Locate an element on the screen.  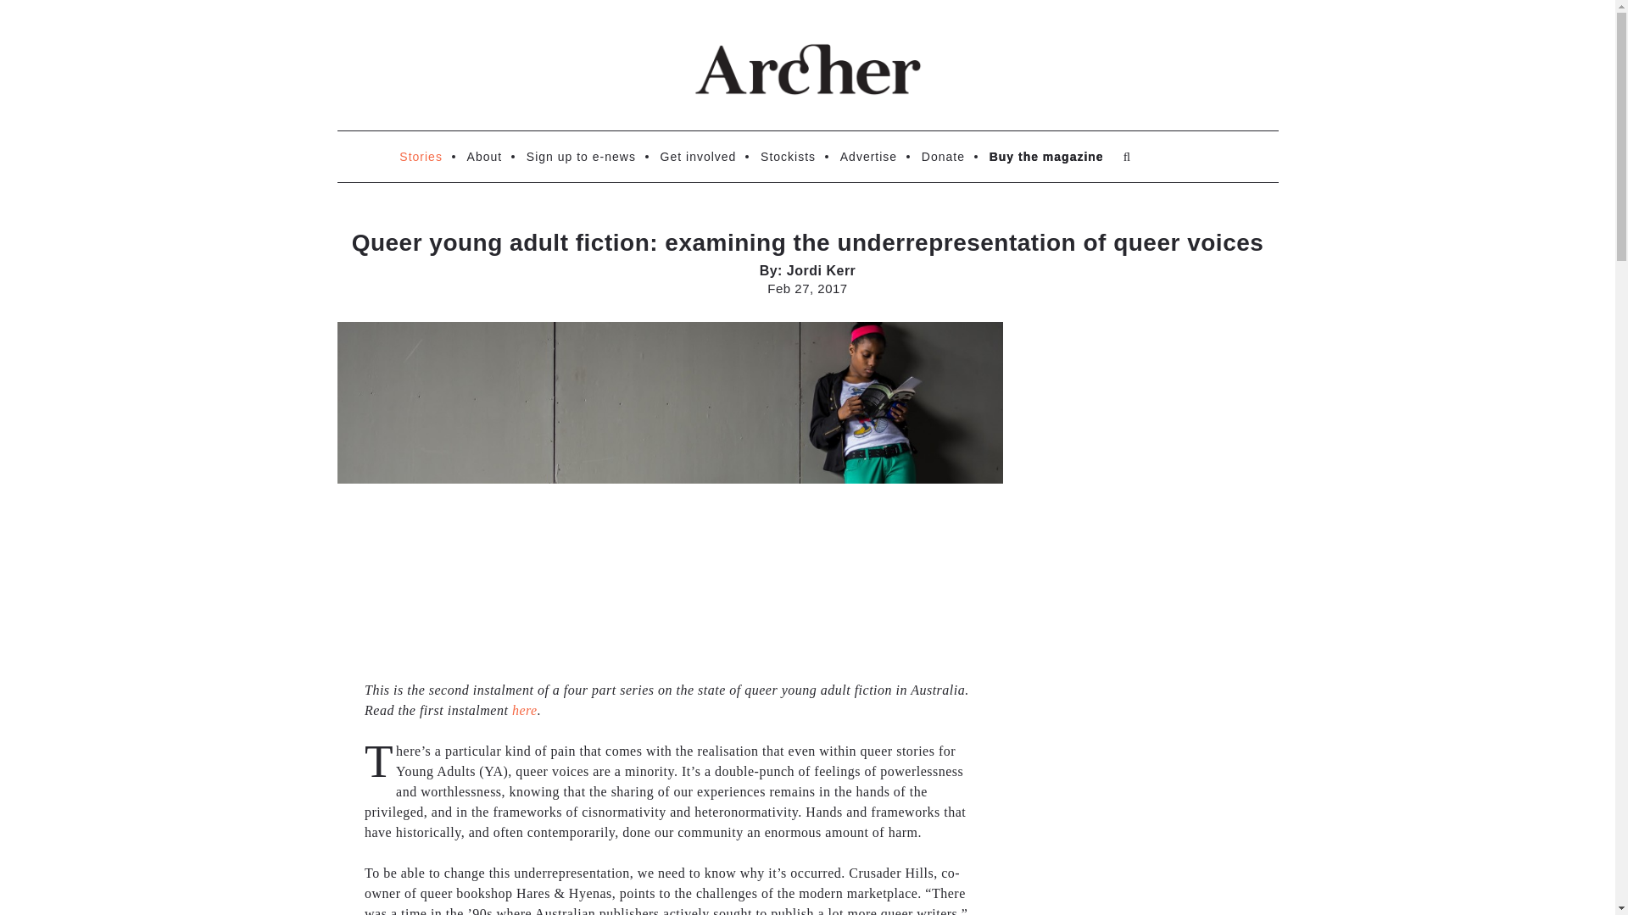
Stockists is located at coordinates (787, 156).